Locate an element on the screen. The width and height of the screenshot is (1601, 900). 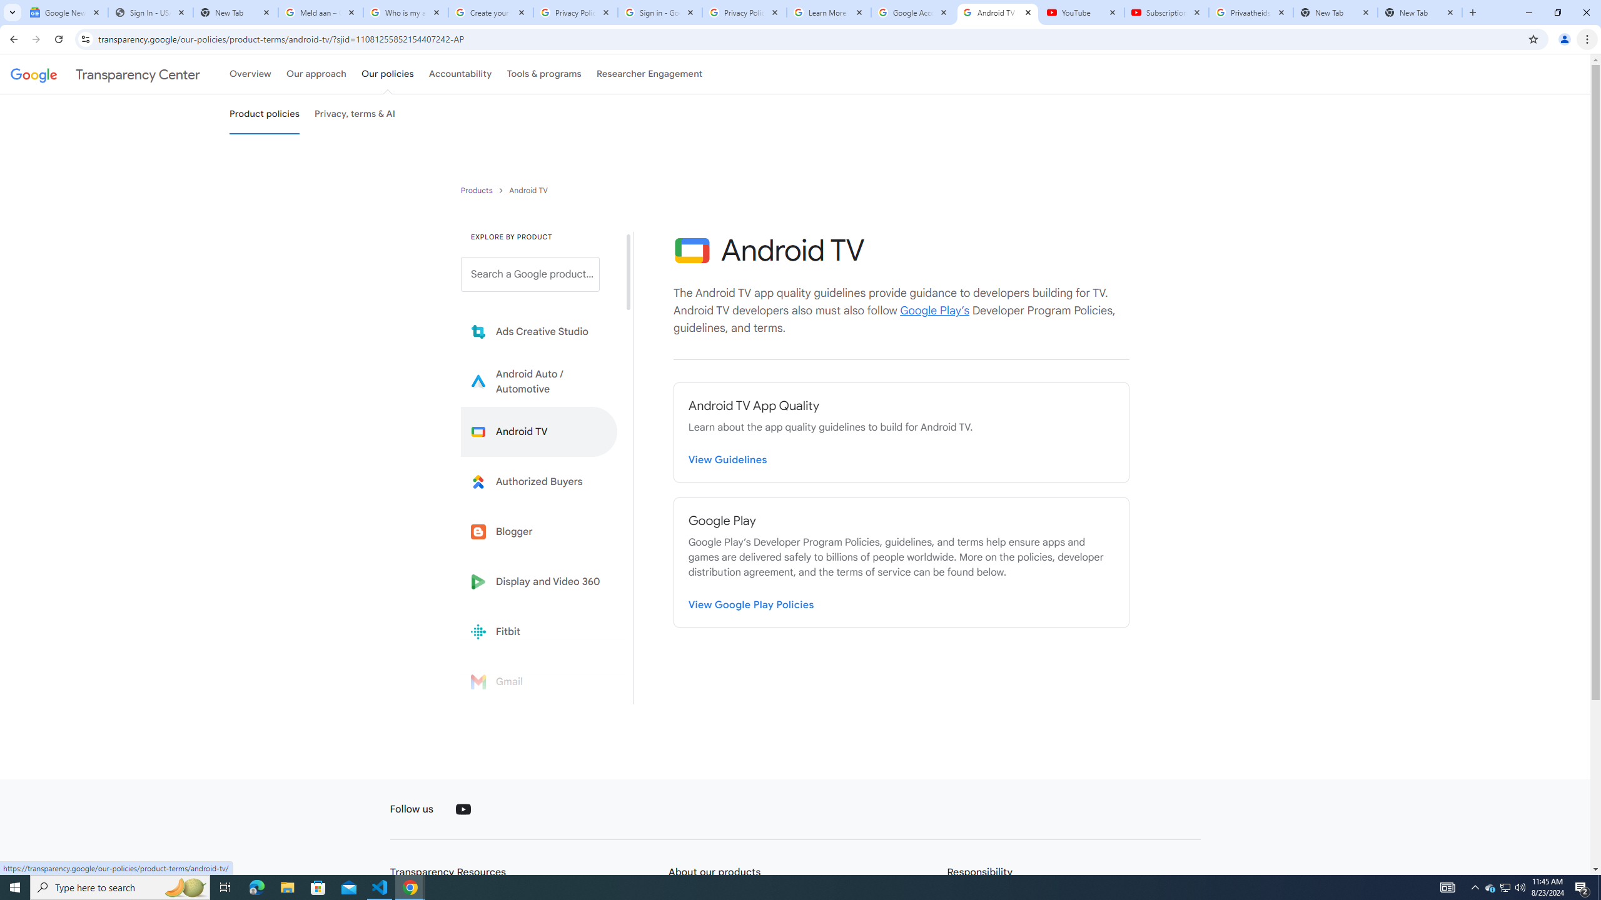
Sign In - USA TODAY is located at coordinates (150, 12).